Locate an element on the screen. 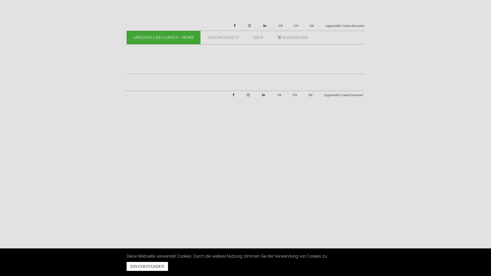  GESCHENKSETS is located at coordinates (224, 38).